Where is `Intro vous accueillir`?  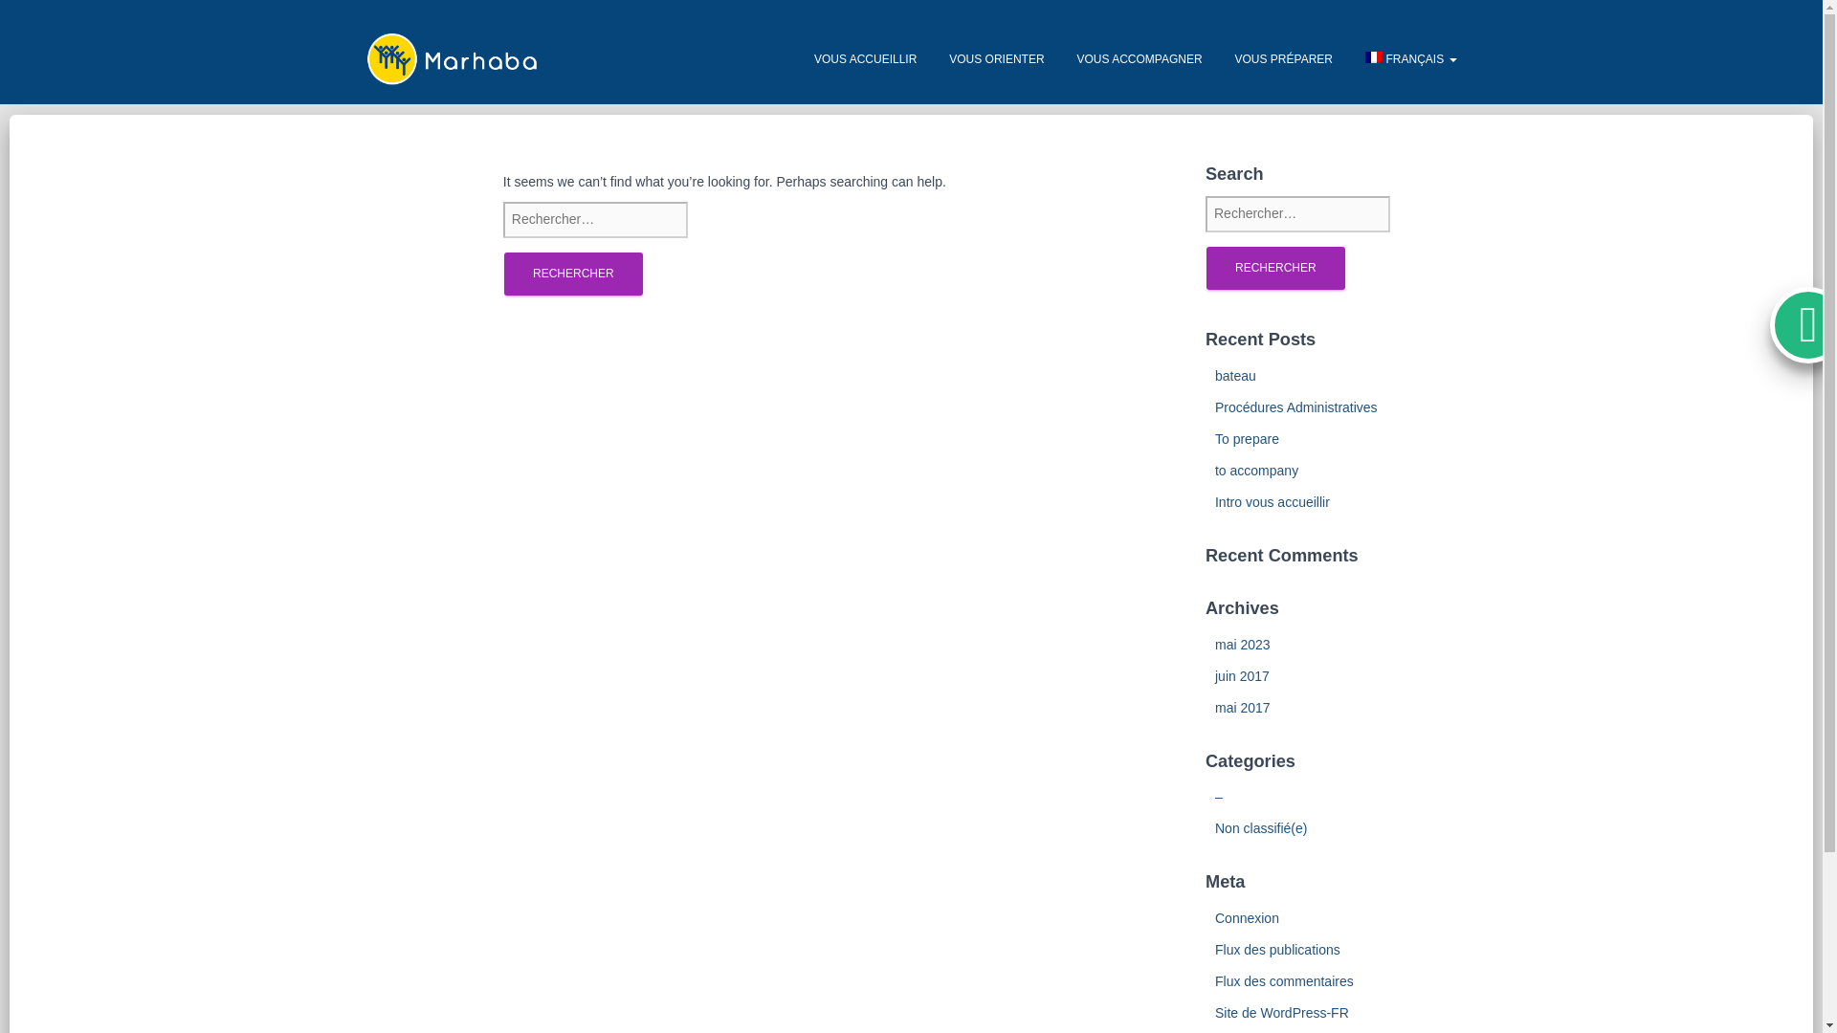
Intro vous accueillir is located at coordinates (1273, 502).